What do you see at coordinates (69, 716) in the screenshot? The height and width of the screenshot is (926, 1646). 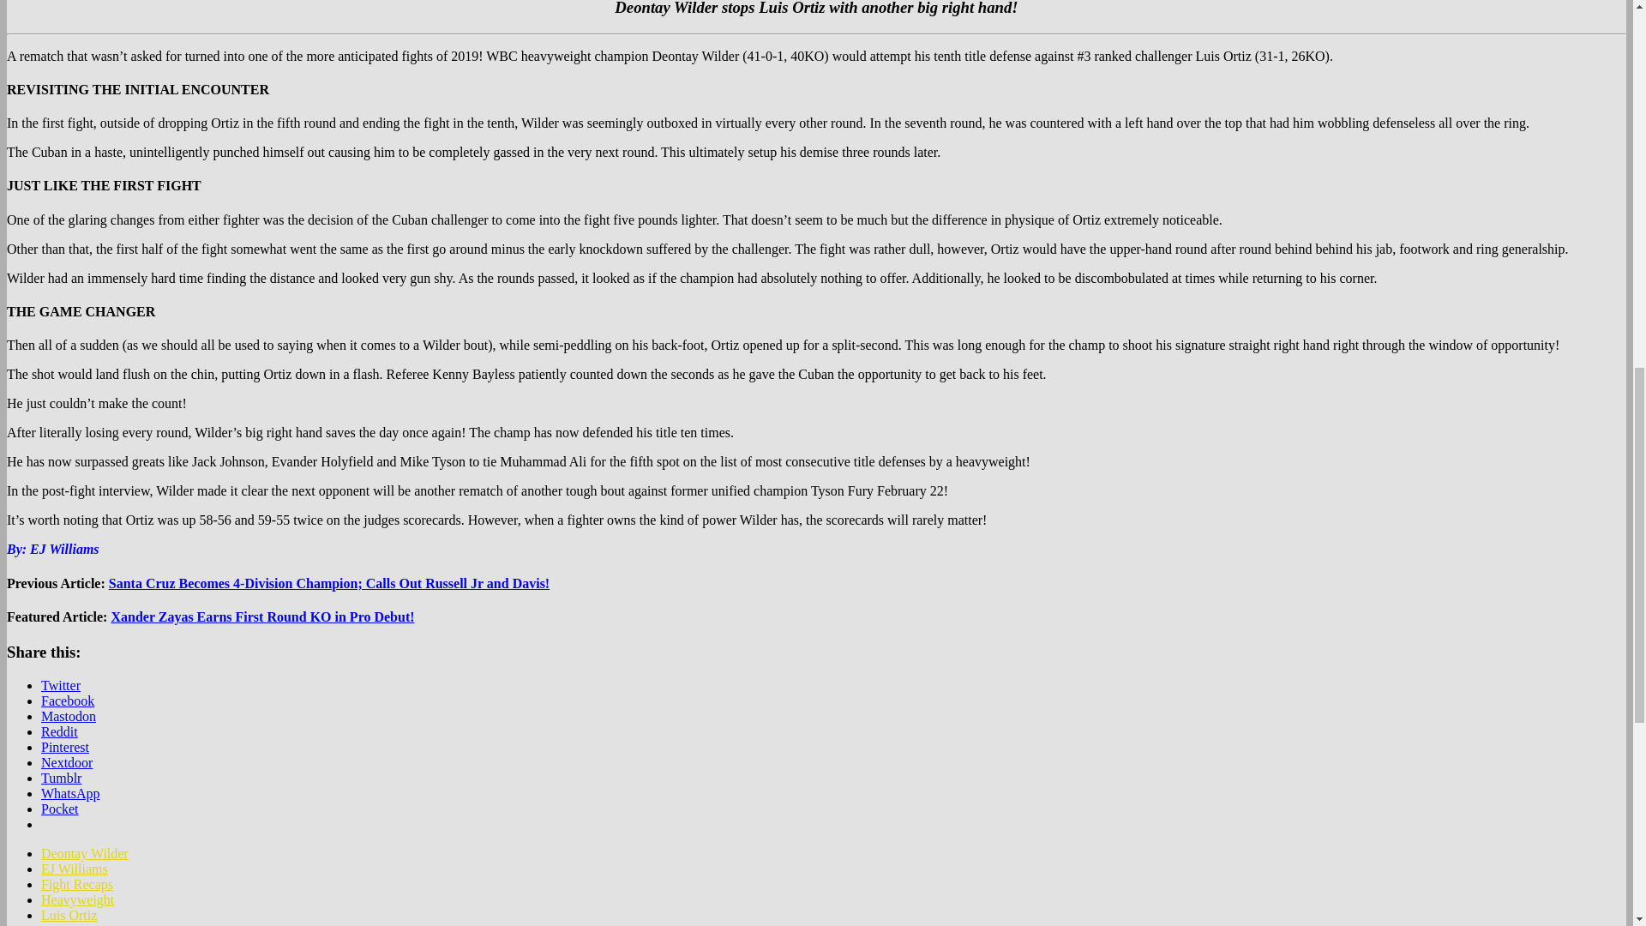 I see `Mastodon` at bounding box center [69, 716].